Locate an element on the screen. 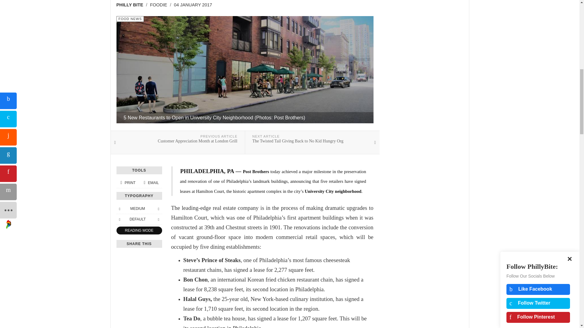 The image size is (584, 328). Print is located at coordinates (161, 5).